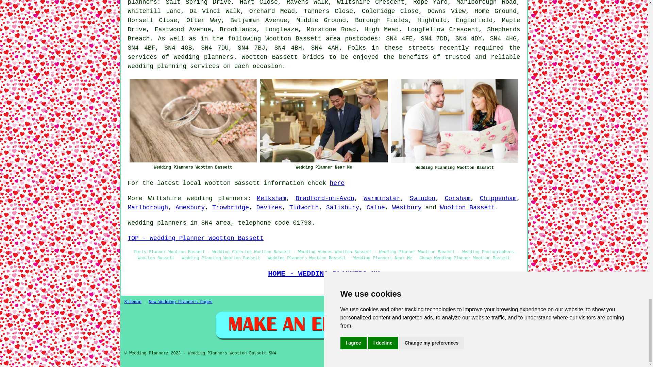  What do you see at coordinates (193, 121) in the screenshot?
I see `Wedding Planners Wootton Bassett` at bounding box center [193, 121].